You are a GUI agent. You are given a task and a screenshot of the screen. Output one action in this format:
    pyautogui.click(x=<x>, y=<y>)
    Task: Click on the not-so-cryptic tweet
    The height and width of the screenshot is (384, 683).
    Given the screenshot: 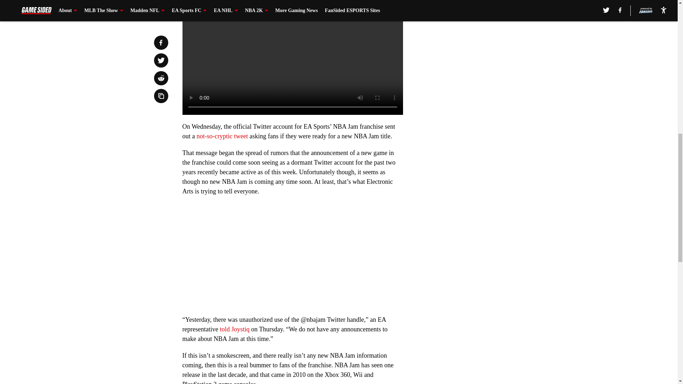 What is the action you would take?
    pyautogui.click(x=223, y=136)
    